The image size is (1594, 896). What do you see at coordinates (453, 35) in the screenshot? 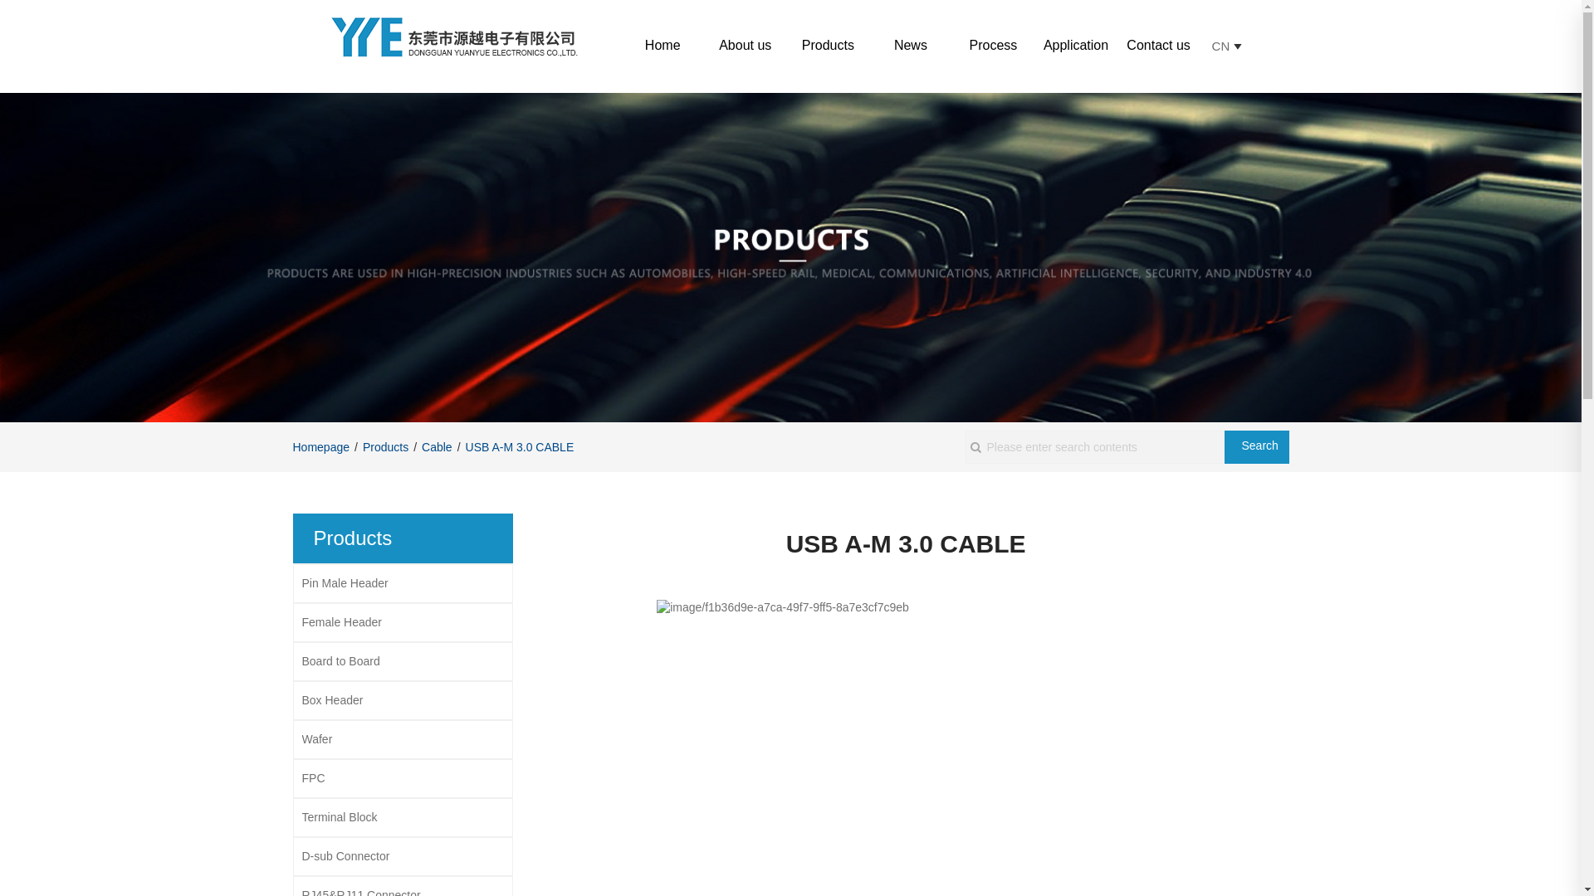
I see `Dongguan Yuanyue Electronic Co., Ltd` at bounding box center [453, 35].